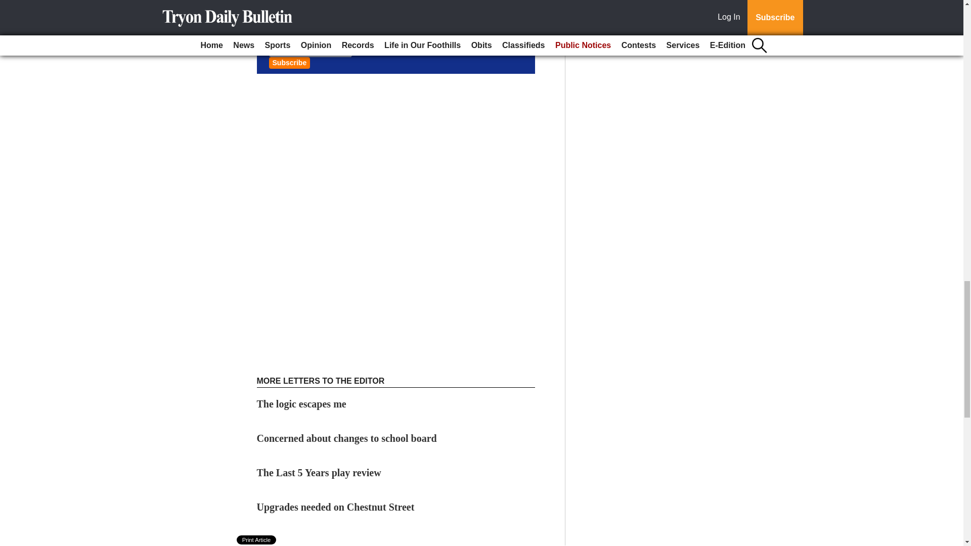  Describe the element at coordinates (302, 404) in the screenshot. I see `The logic escapes me ` at that location.